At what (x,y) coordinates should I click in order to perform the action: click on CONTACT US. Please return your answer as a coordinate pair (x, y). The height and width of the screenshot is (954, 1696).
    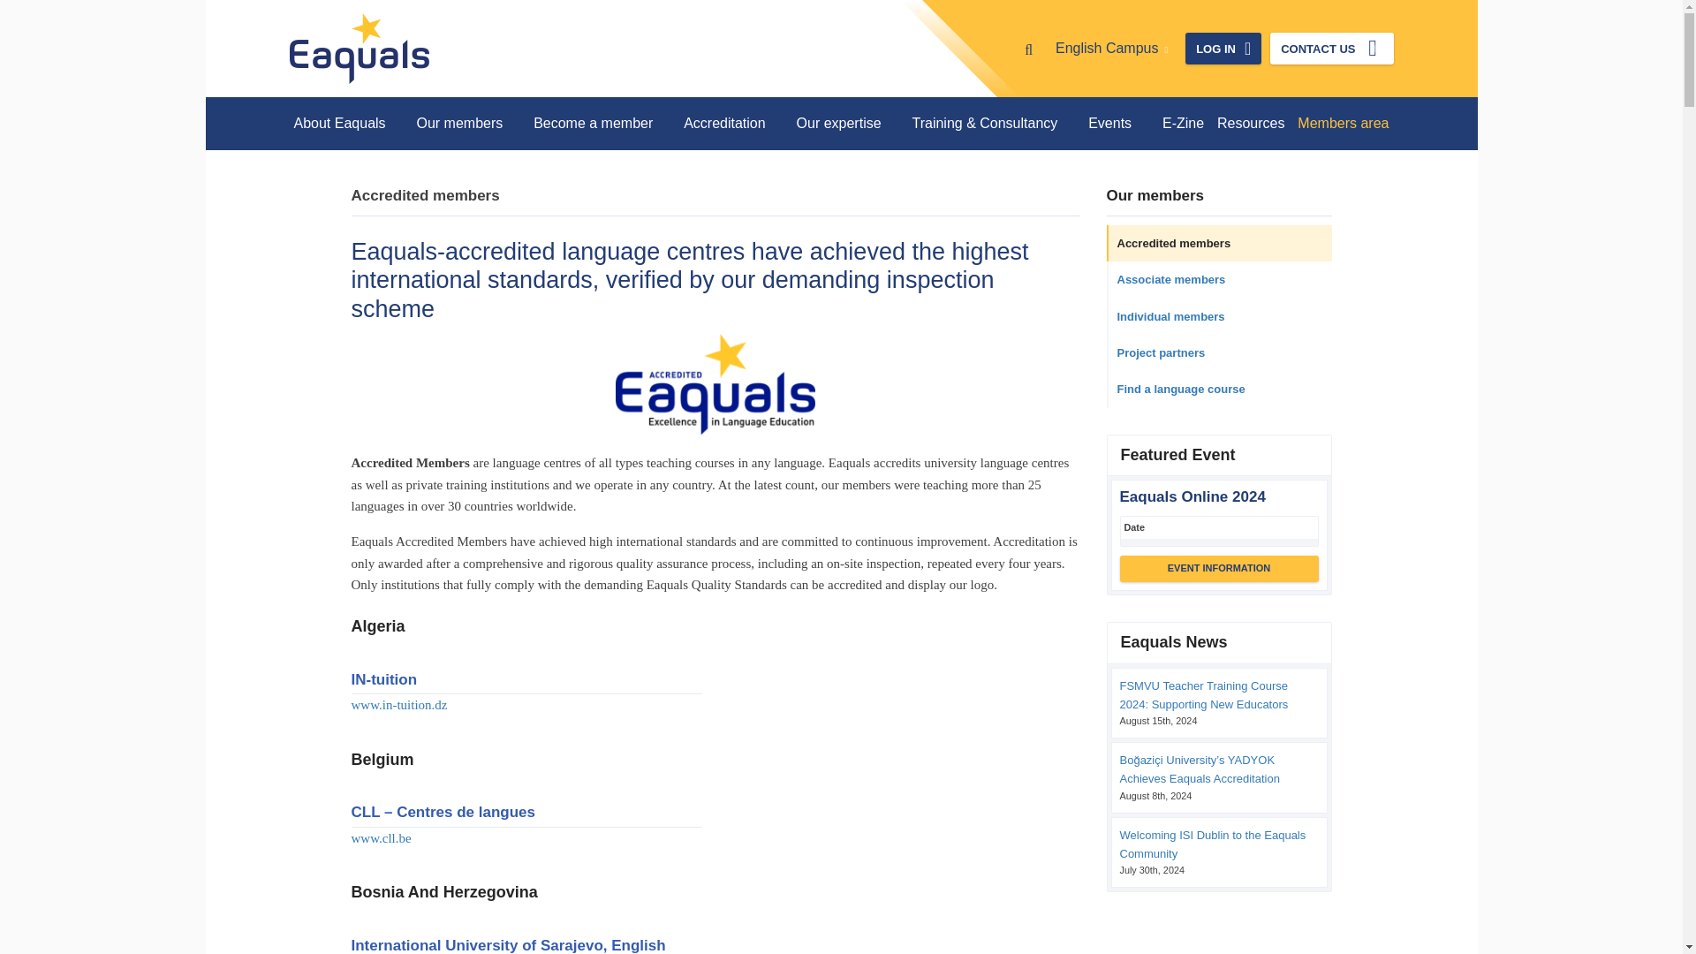
    Looking at the image, I should click on (1331, 48).